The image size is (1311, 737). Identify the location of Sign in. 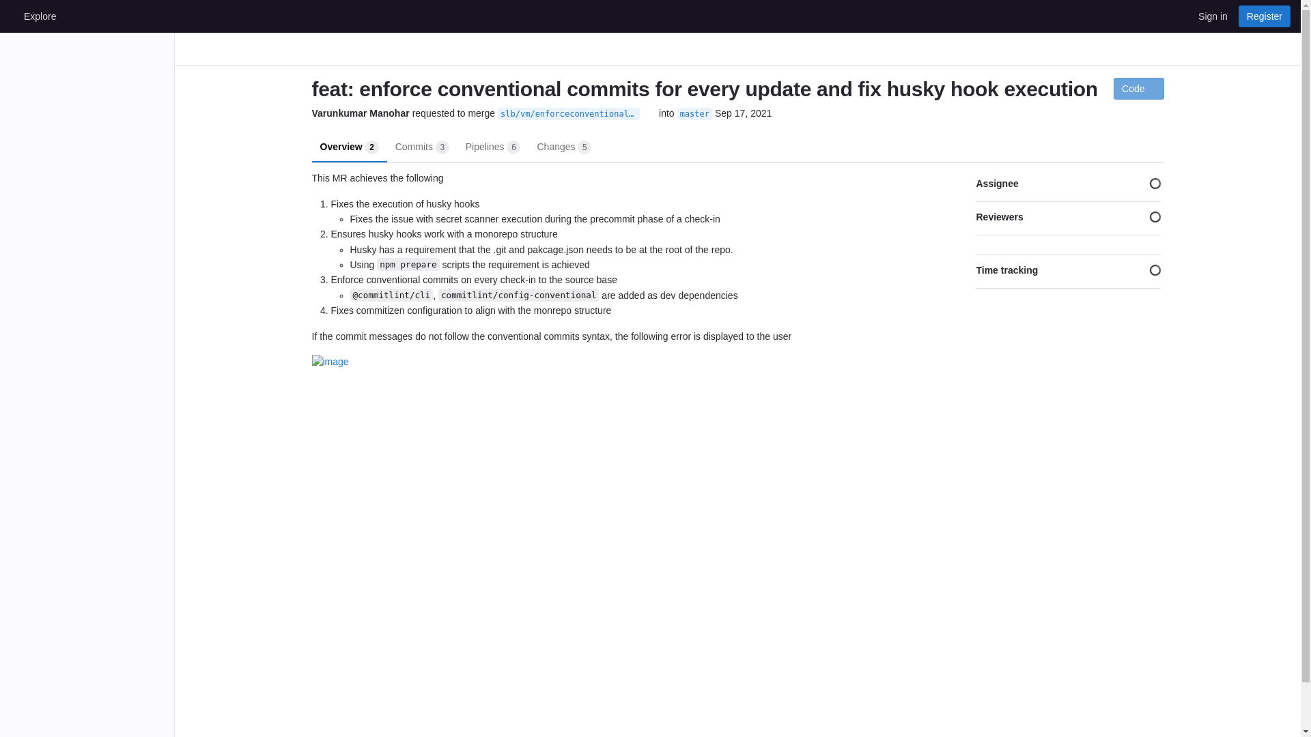
(694, 113).